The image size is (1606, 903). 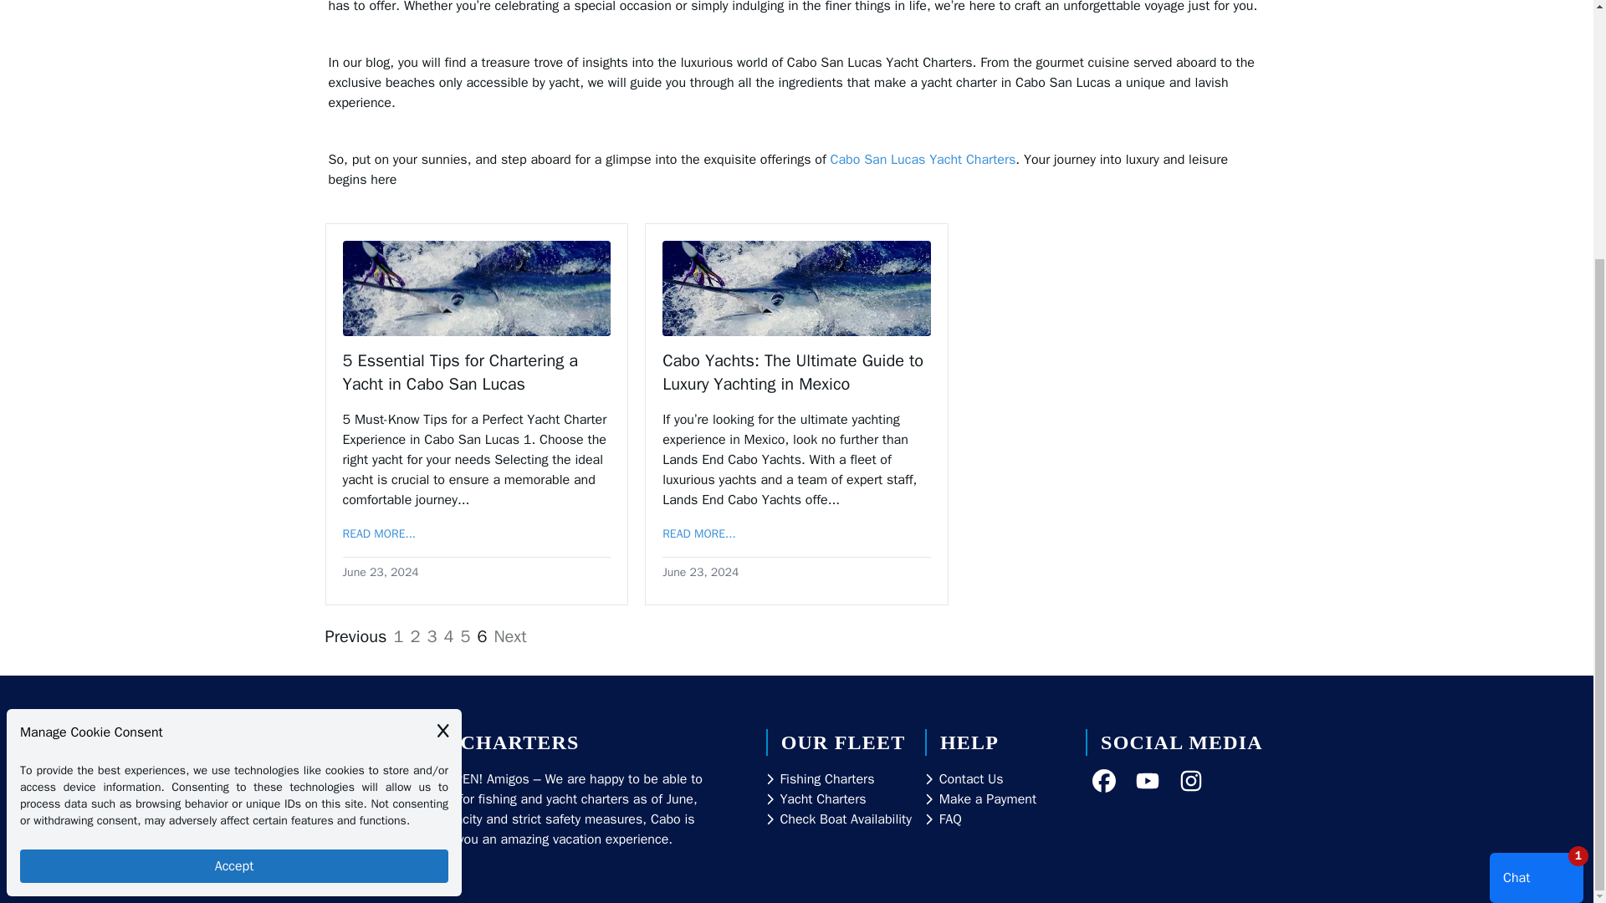 I want to click on READ MORE..., so click(x=698, y=533).